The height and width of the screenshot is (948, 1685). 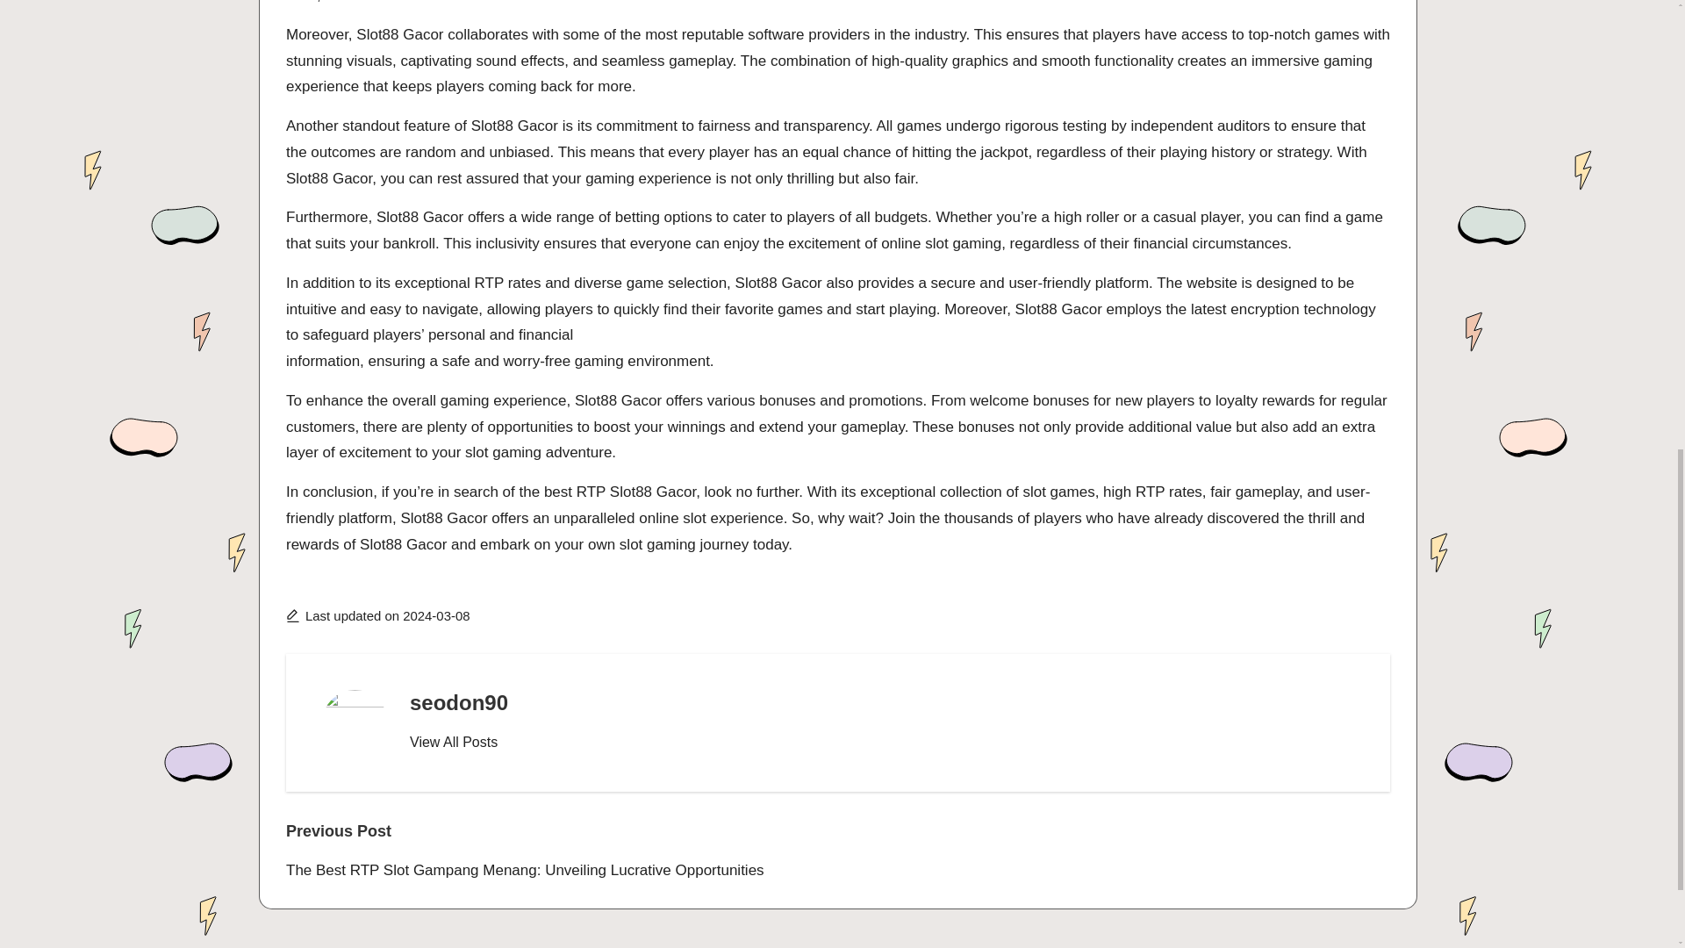 What do you see at coordinates (453, 742) in the screenshot?
I see `View All Posts` at bounding box center [453, 742].